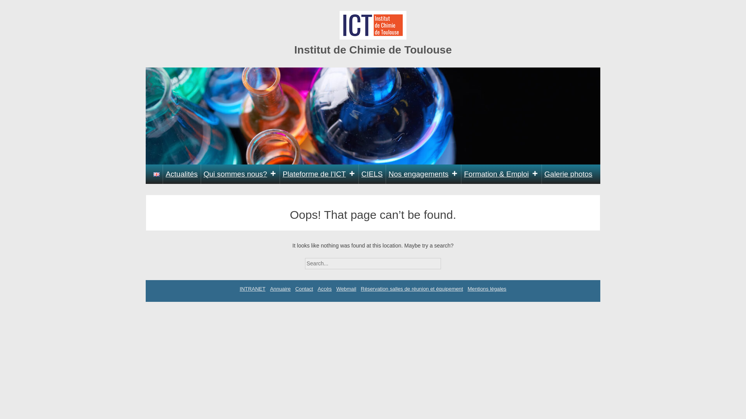 Image resolution: width=746 pixels, height=419 pixels. Describe the element at coordinates (373, 50) in the screenshot. I see `Institut de Chimie de Toulouse` at that location.